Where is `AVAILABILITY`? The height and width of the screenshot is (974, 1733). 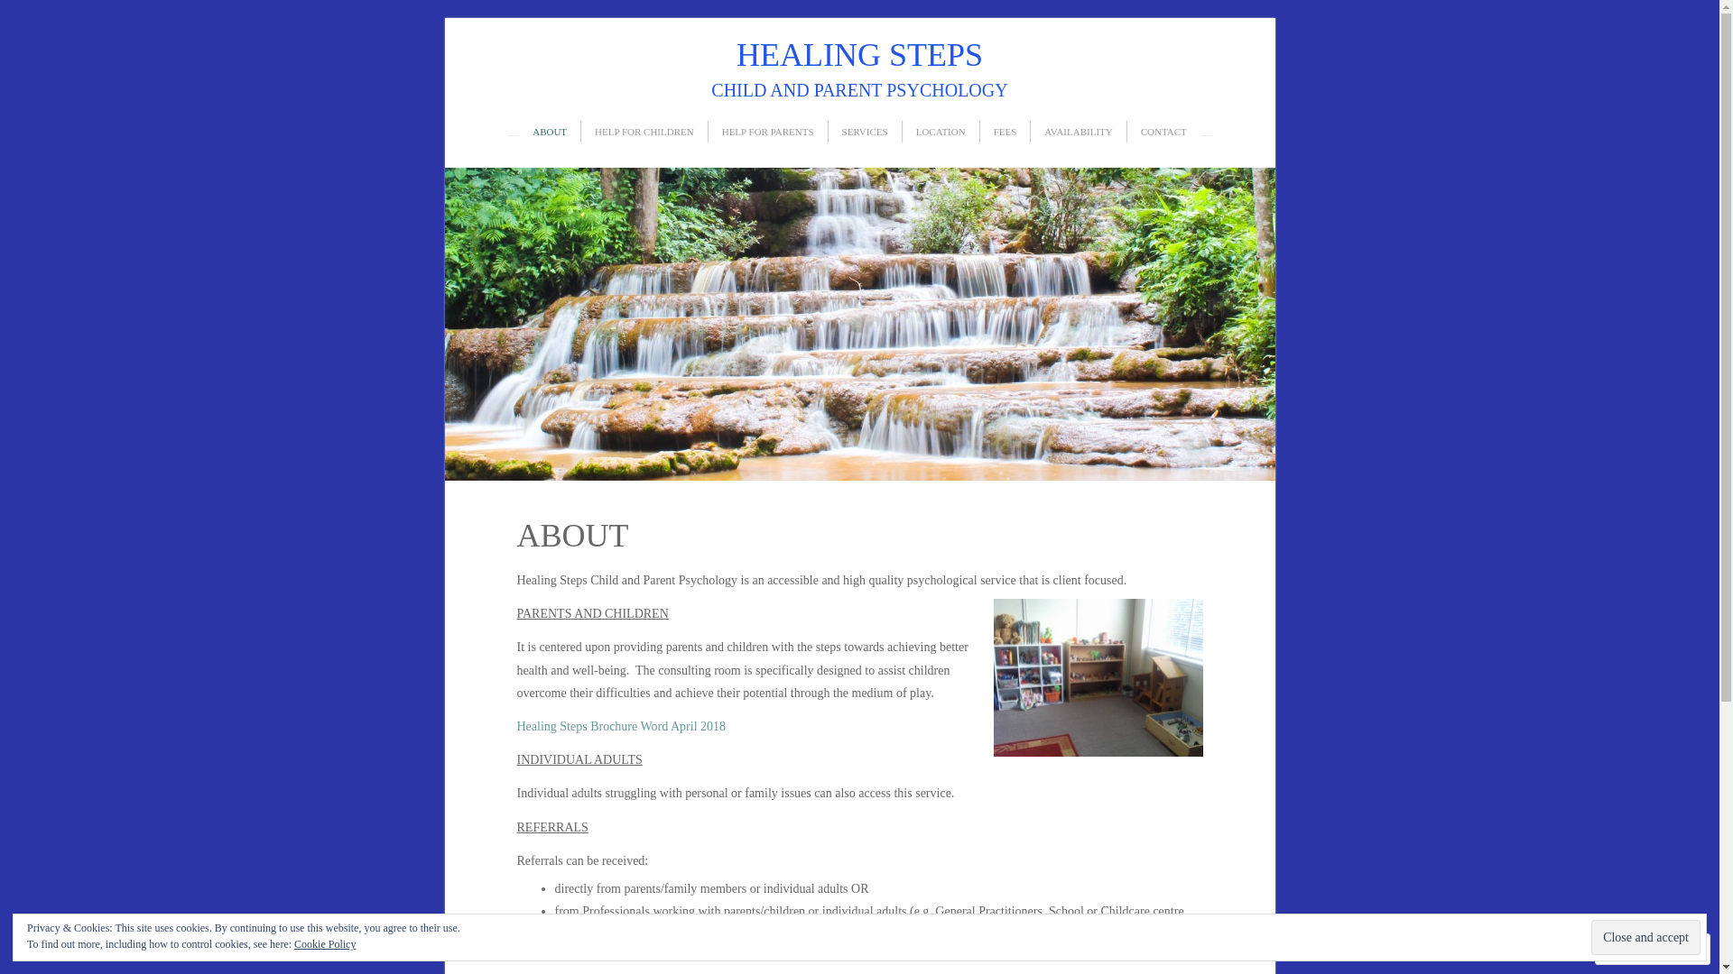 AVAILABILITY is located at coordinates (1078, 132).